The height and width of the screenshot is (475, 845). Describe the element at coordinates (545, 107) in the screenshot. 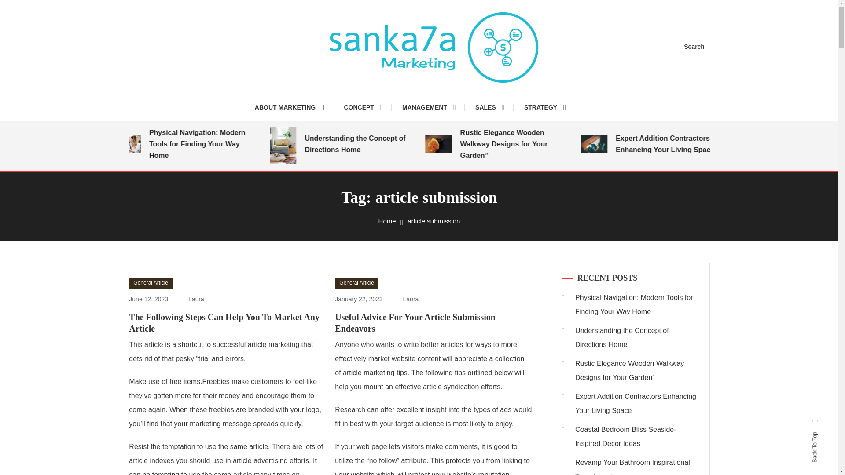

I see `STRATEGY` at that location.